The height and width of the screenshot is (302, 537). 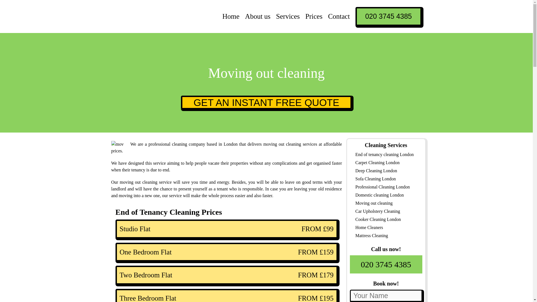 I want to click on Cooker Cleaning London, so click(x=378, y=219).